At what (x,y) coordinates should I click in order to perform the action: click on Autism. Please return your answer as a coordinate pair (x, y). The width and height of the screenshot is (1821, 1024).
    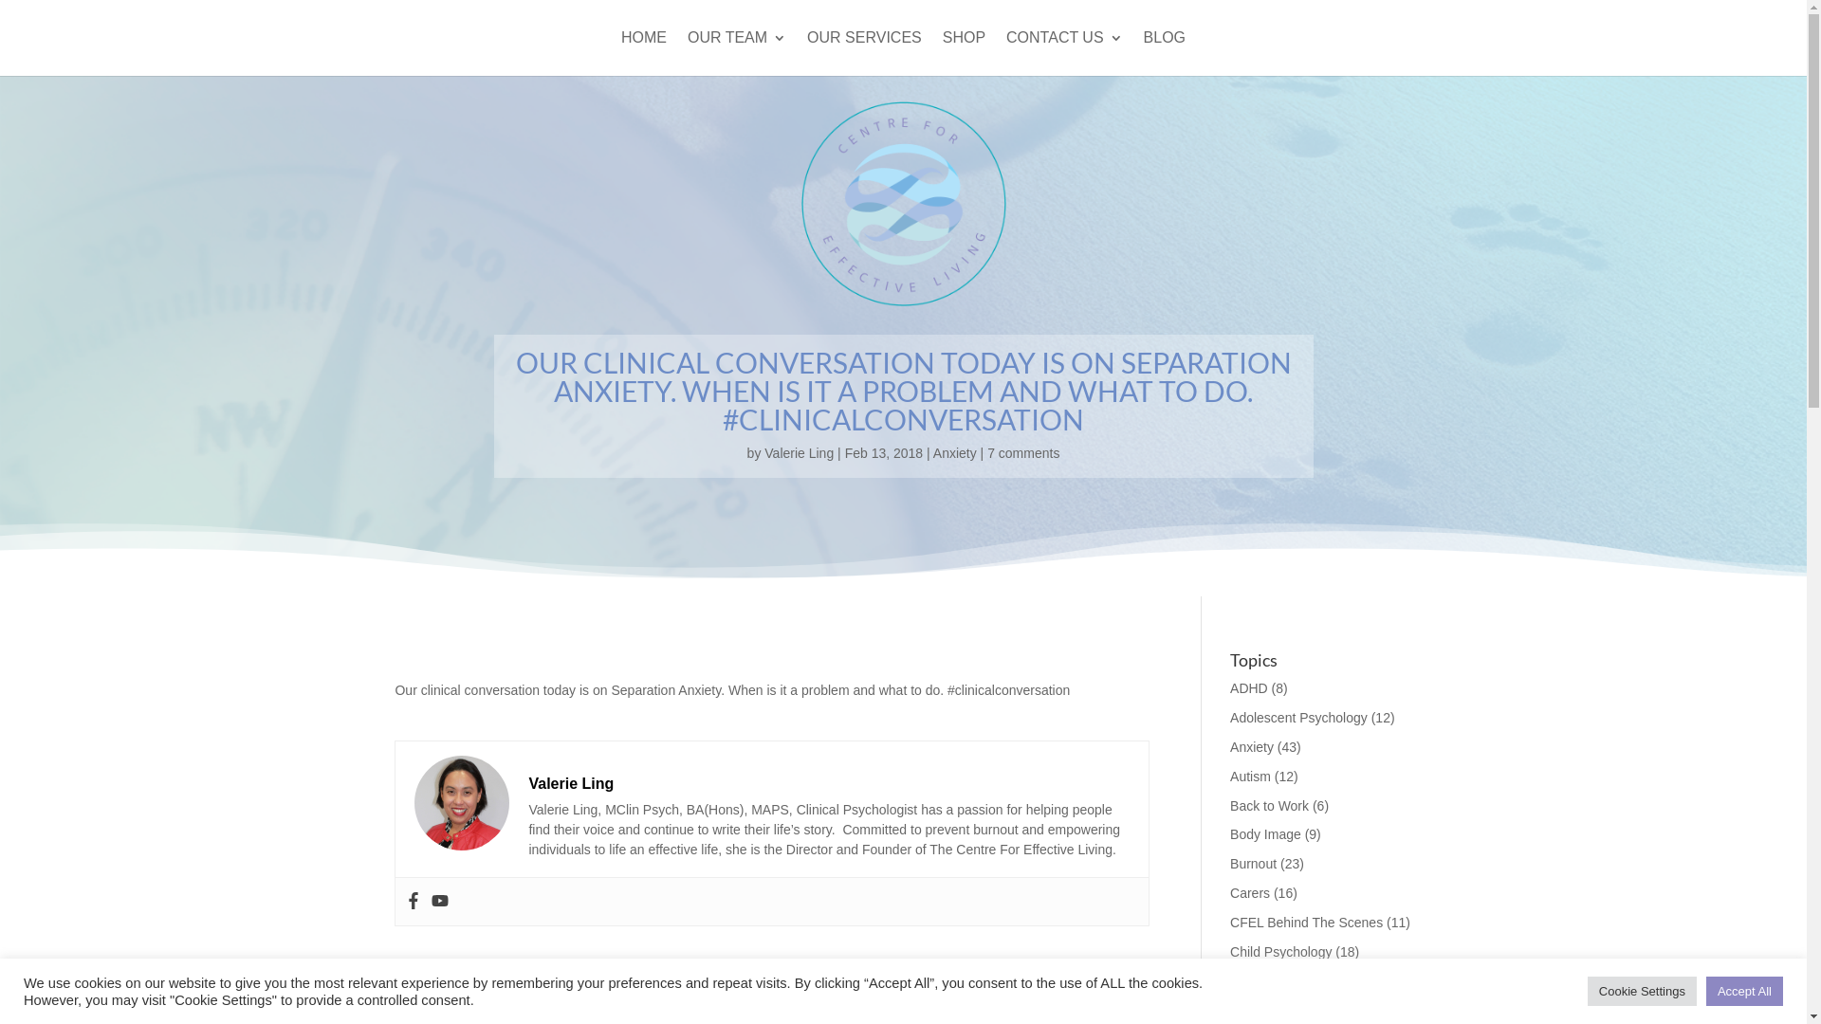
    Looking at the image, I should click on (1250, 777).